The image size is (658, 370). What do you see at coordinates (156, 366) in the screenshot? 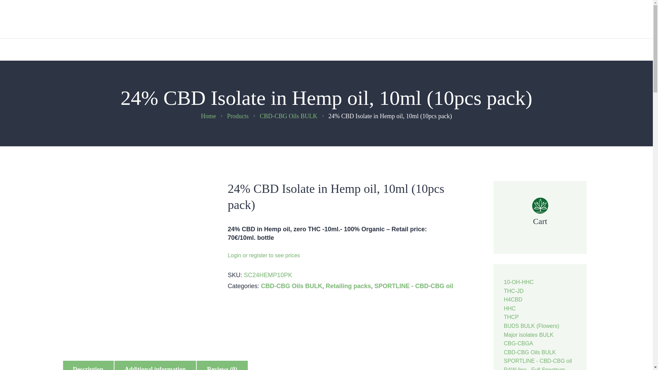
I see `Additional information` at bounding box center [156, 366].